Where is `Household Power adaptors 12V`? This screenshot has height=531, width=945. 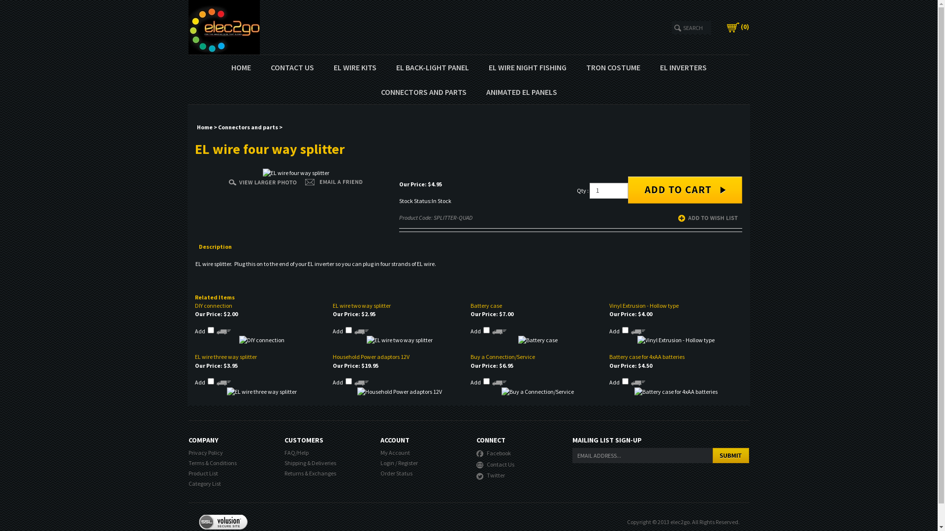 Household Power adaptors 12V is located at coordinates (400, 390).